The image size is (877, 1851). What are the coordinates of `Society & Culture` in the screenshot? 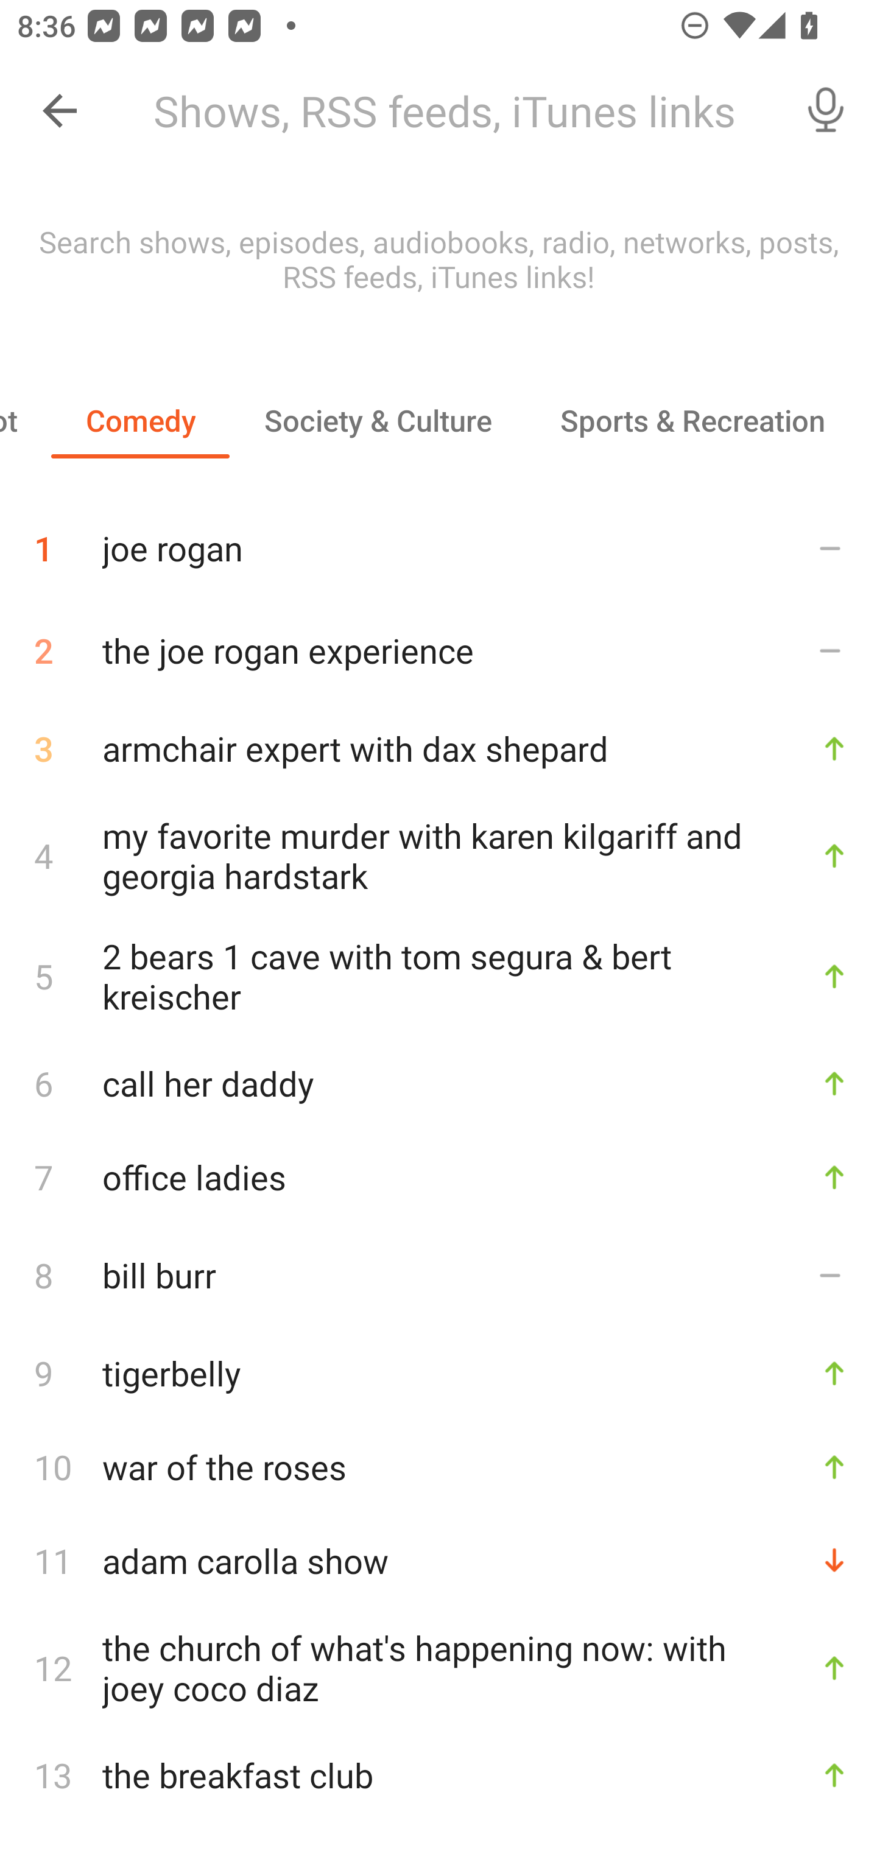 It's located at (378, 420).